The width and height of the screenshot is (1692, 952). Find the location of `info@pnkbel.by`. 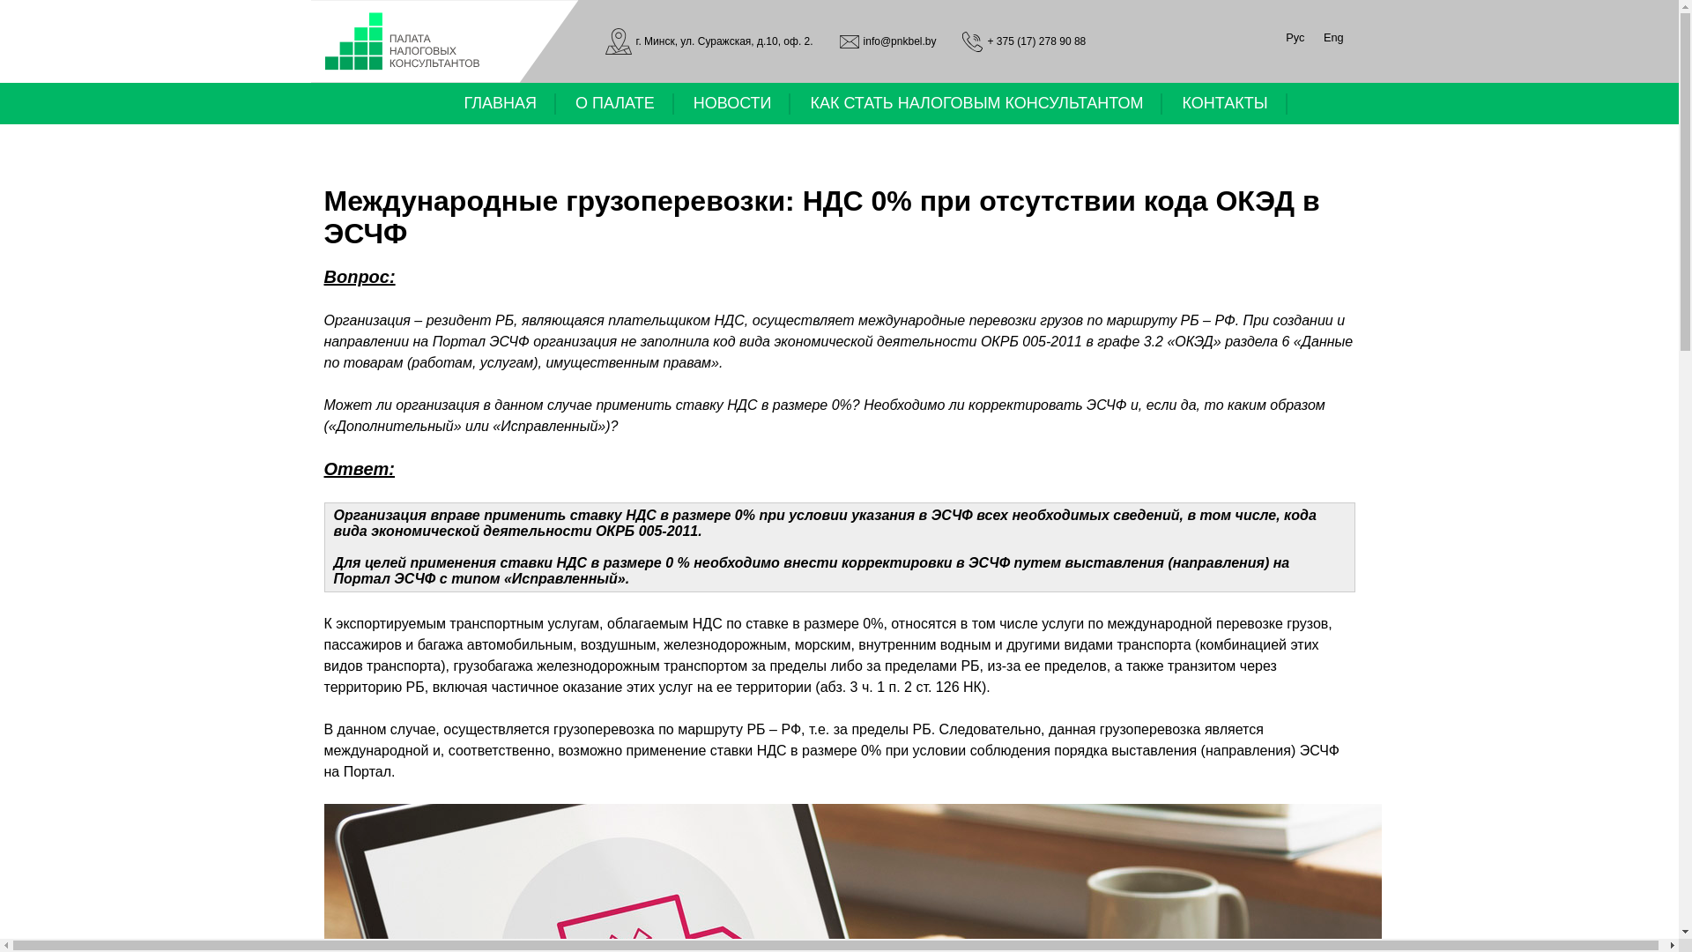

info@pnkbel.by is located at coordinates (888, 42).